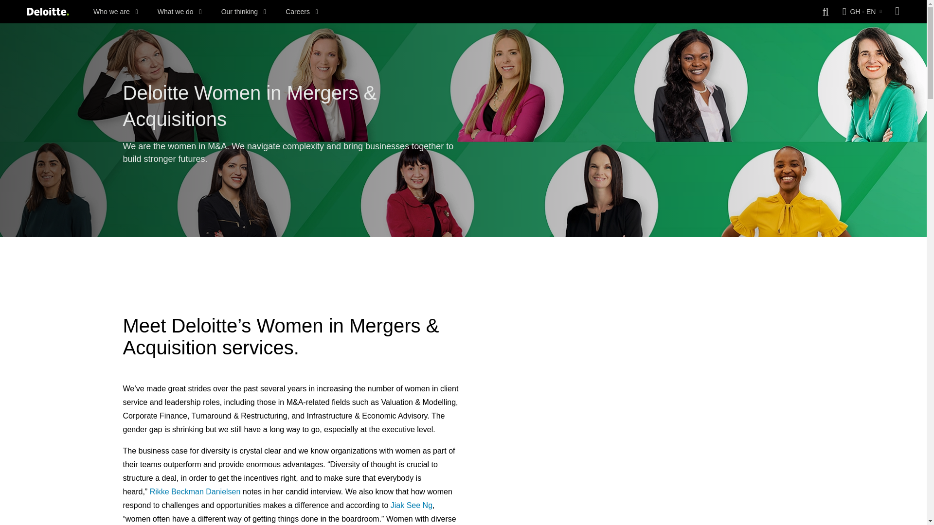  I want to click on Deloitte, so click(48, 12).